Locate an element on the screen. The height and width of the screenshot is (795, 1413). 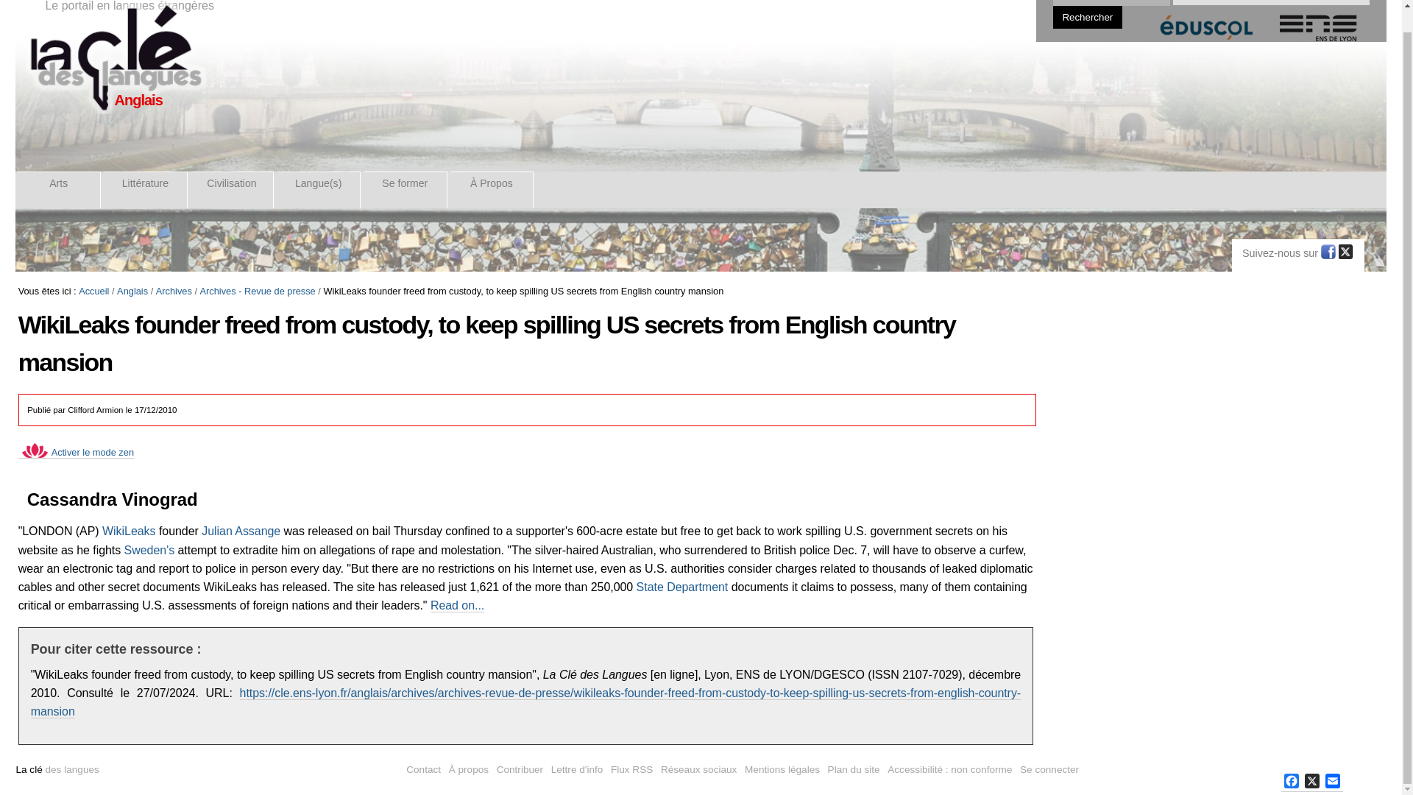
ENS Lyon is located at coordinates (1318, 35).